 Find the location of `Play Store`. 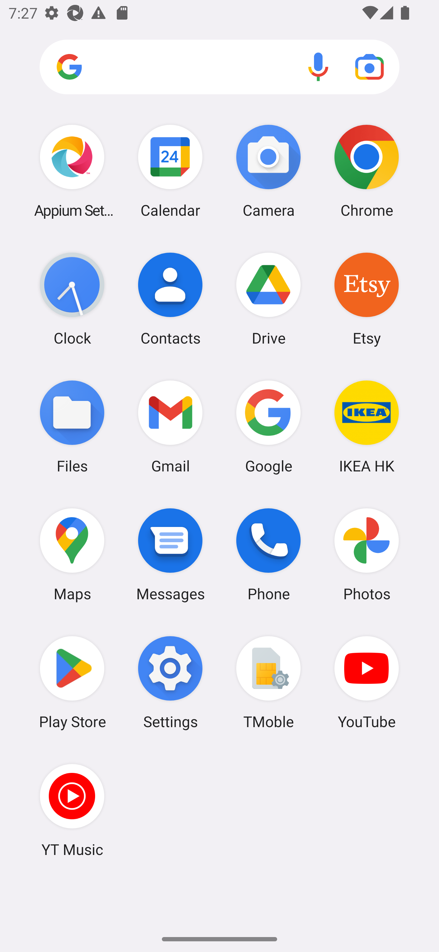

Play Store is located at coordinates (72, 683).